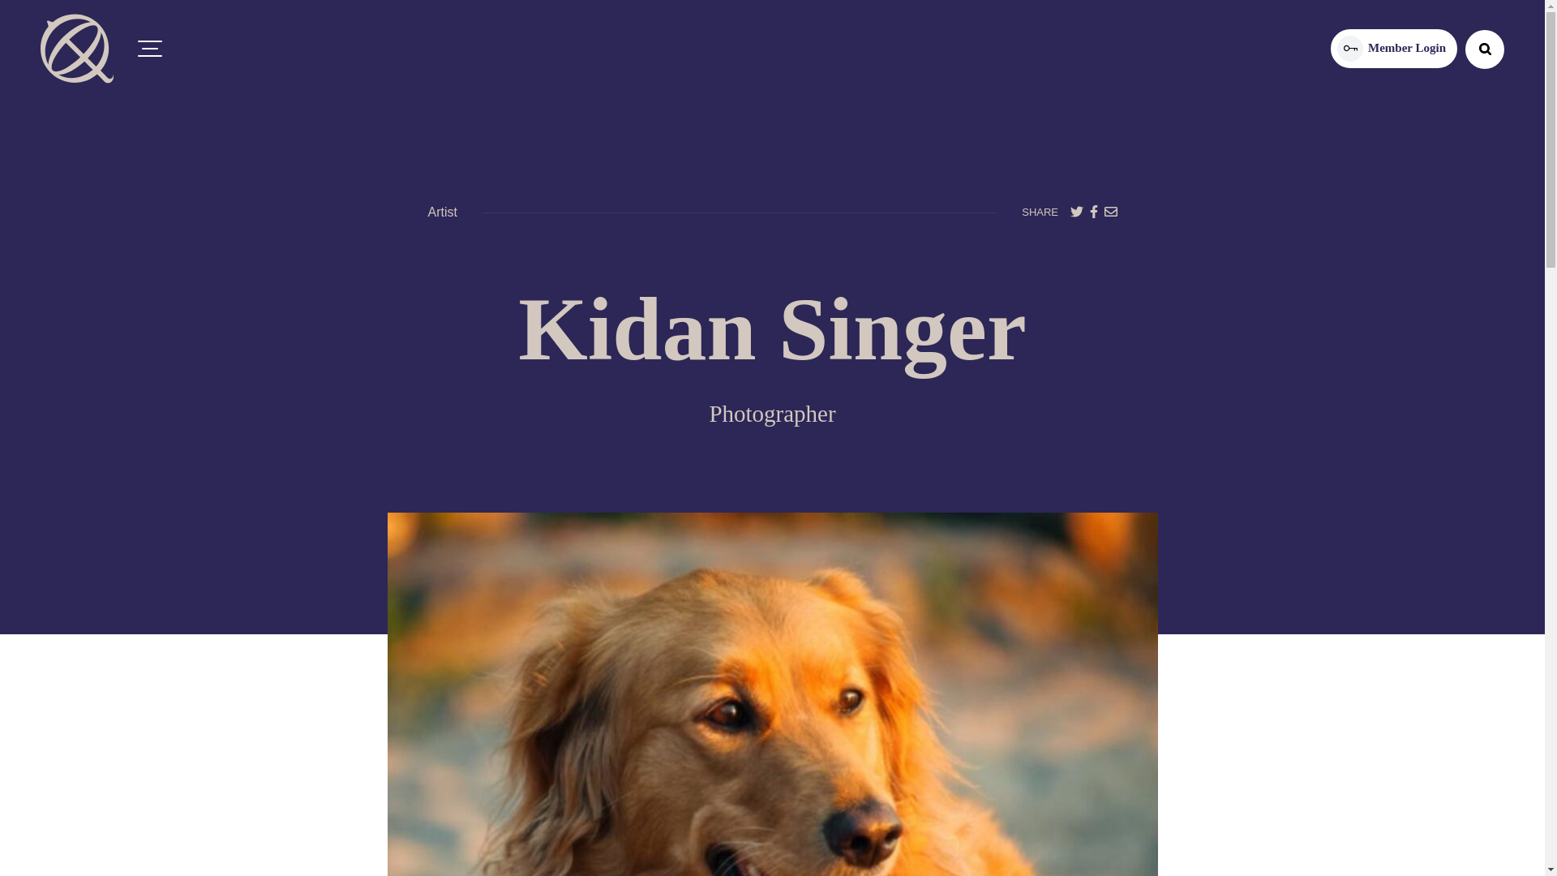  Describe the element at coordinates (76, 49) in the screenshot. I see `Quinte Arts Council logo` at that location.